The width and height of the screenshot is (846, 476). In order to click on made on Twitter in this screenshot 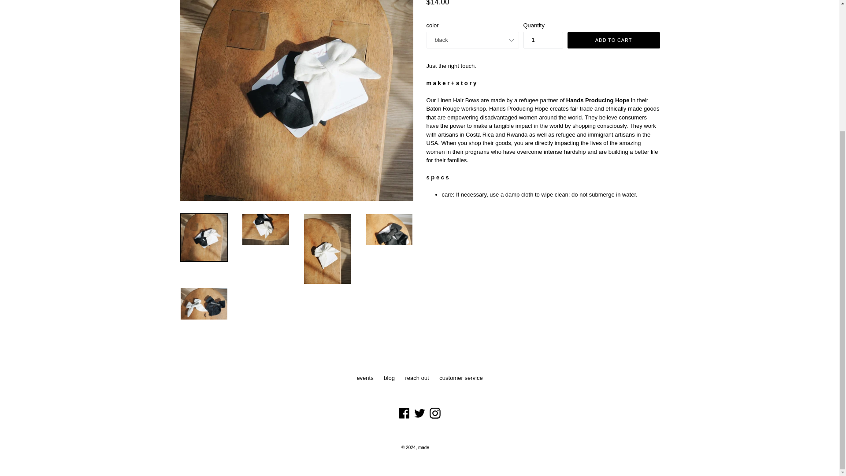, I will do `click(419, 413)`.